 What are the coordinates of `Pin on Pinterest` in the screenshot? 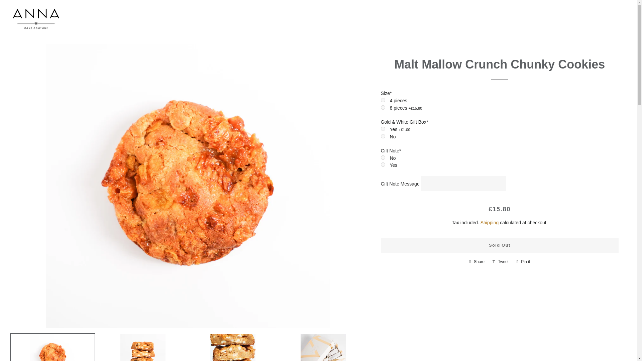 It's located at (523, 261).